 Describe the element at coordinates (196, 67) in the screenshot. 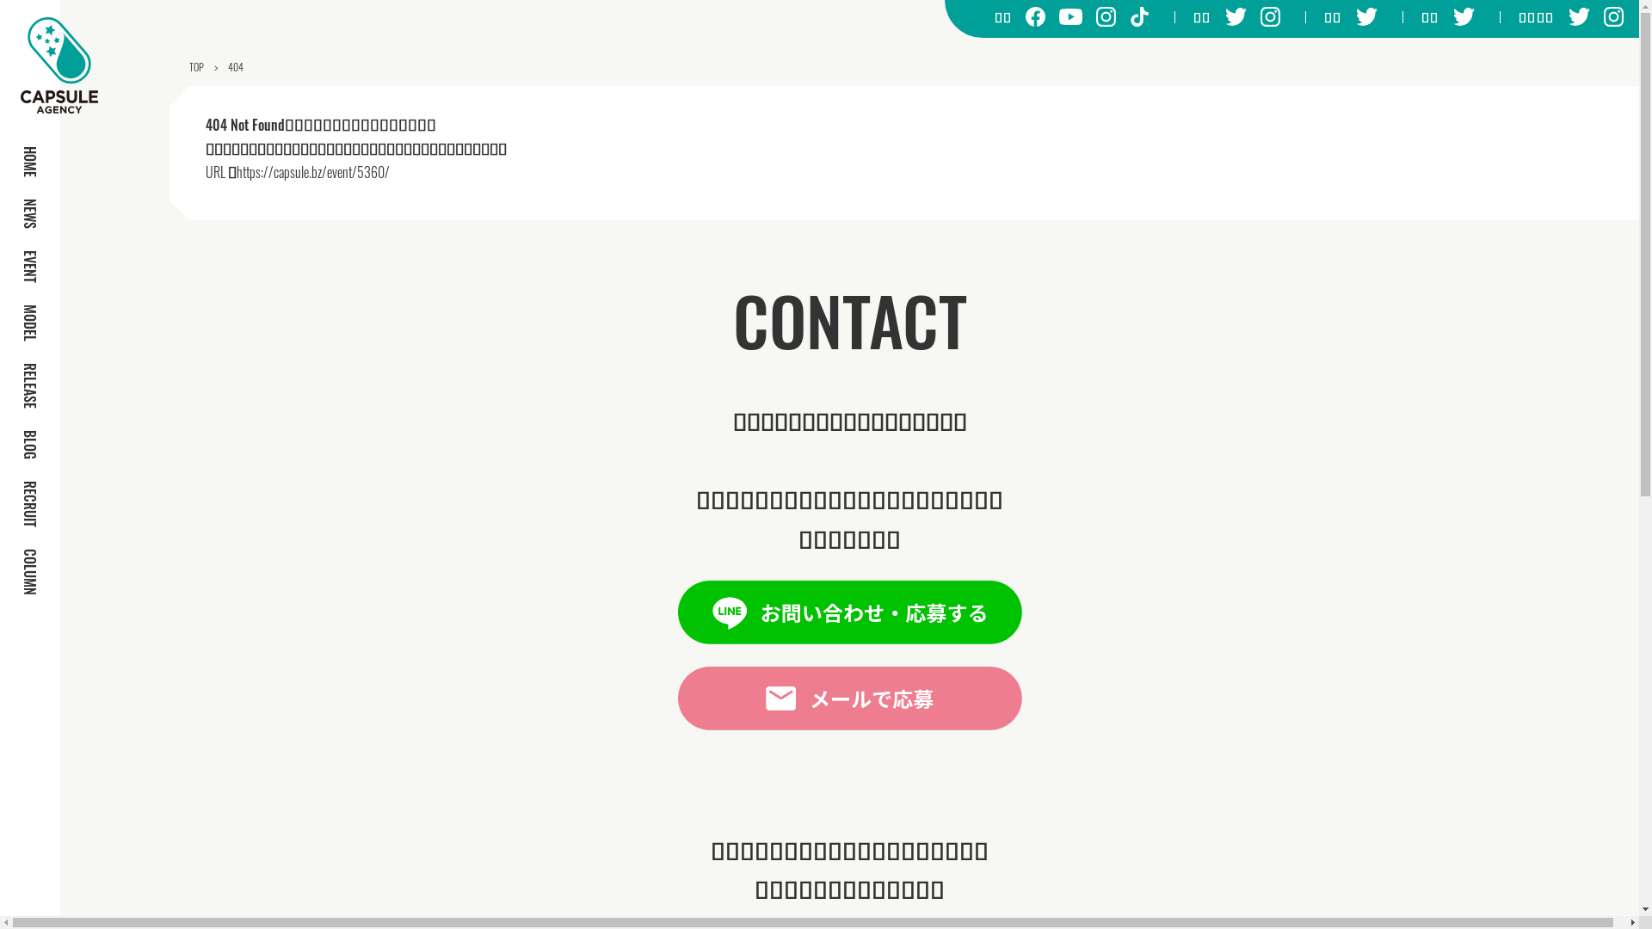

I see `TOP` at that location.